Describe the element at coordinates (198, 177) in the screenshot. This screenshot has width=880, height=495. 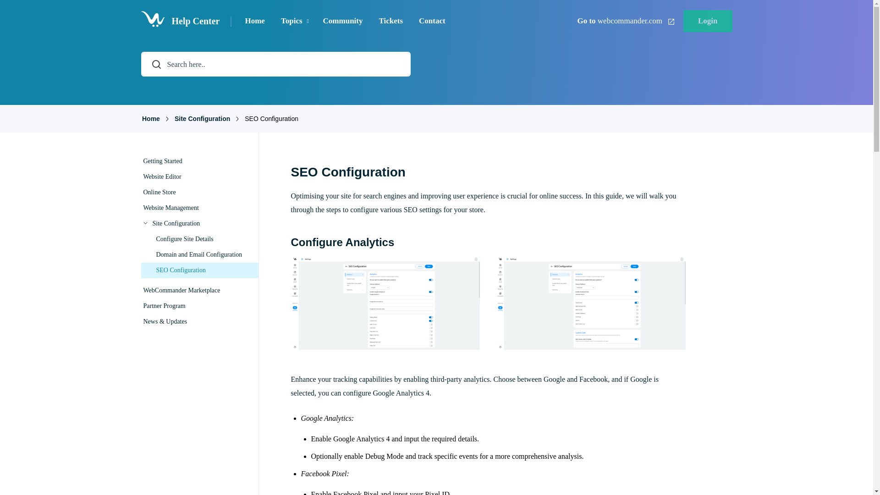
I see `Website Editor` at that location.